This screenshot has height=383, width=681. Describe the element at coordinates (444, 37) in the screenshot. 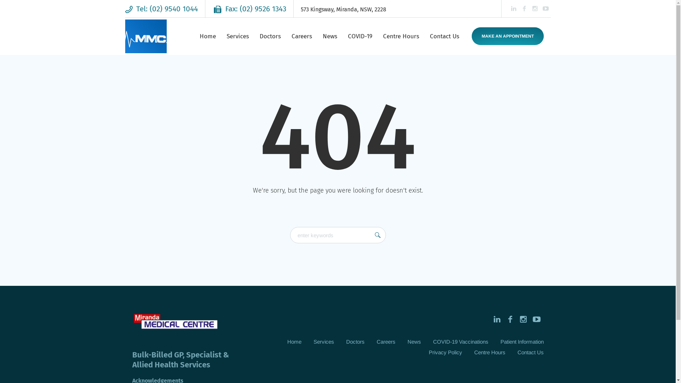

I see `Contact Us` at that location.